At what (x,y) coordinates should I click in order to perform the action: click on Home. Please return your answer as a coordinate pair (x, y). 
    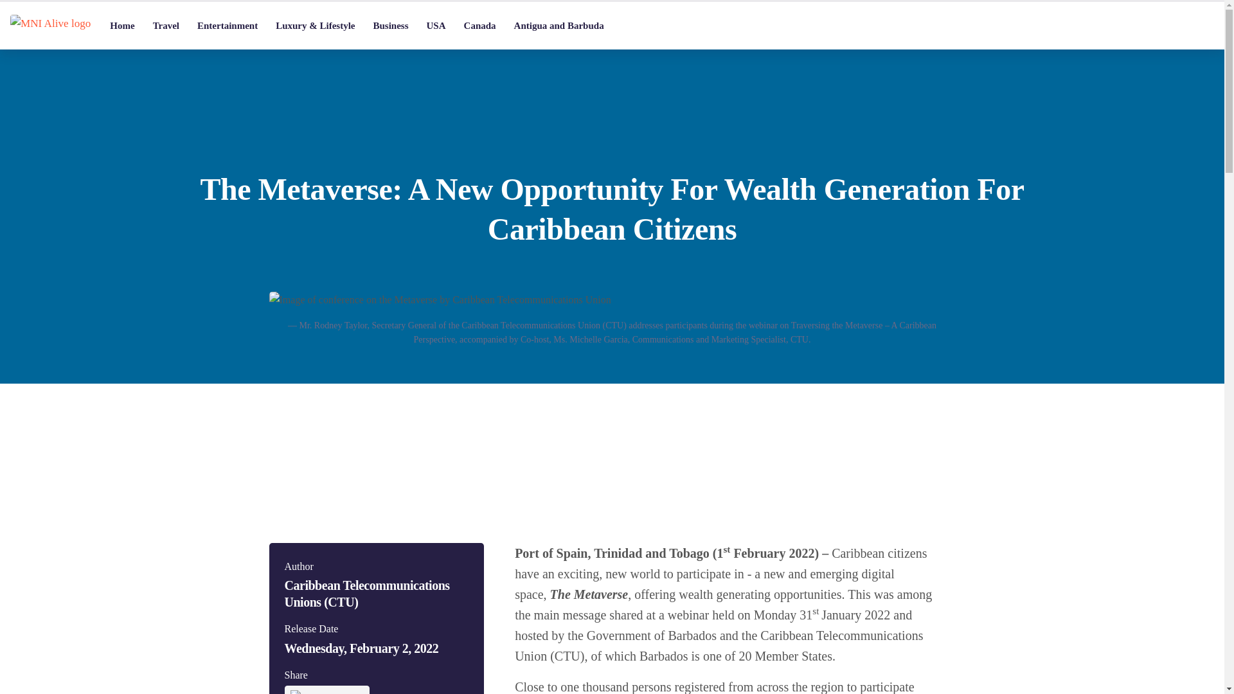
    Looking at the image, I should click on (122, 26).